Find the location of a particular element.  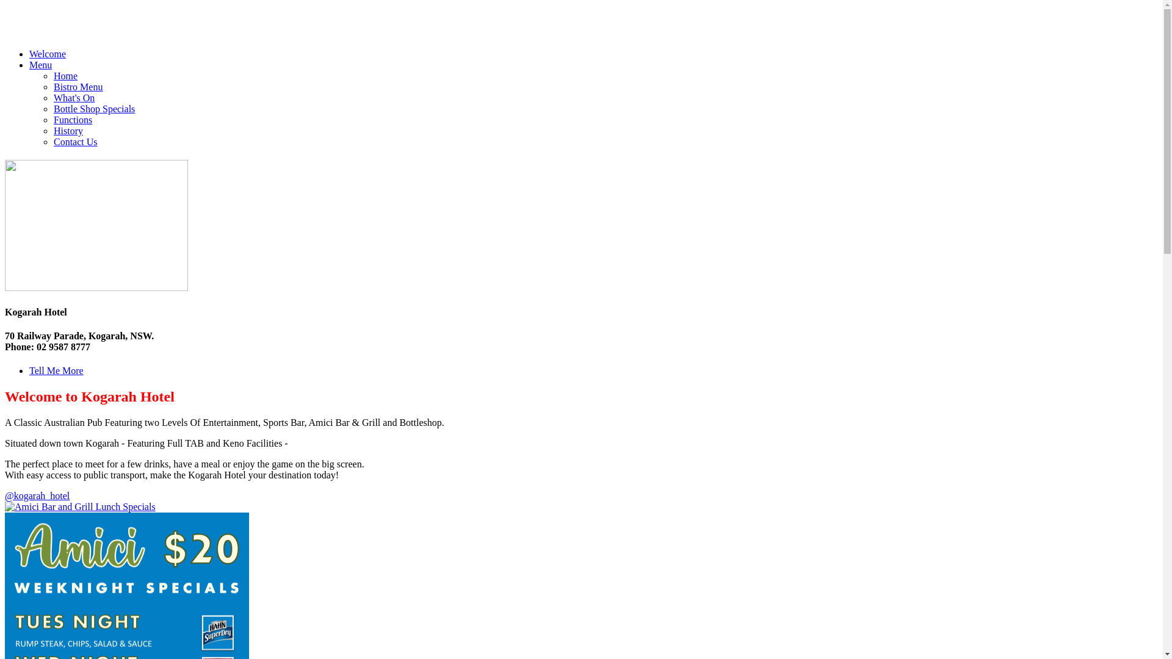

Welcome is located at coordinates (48, 54).